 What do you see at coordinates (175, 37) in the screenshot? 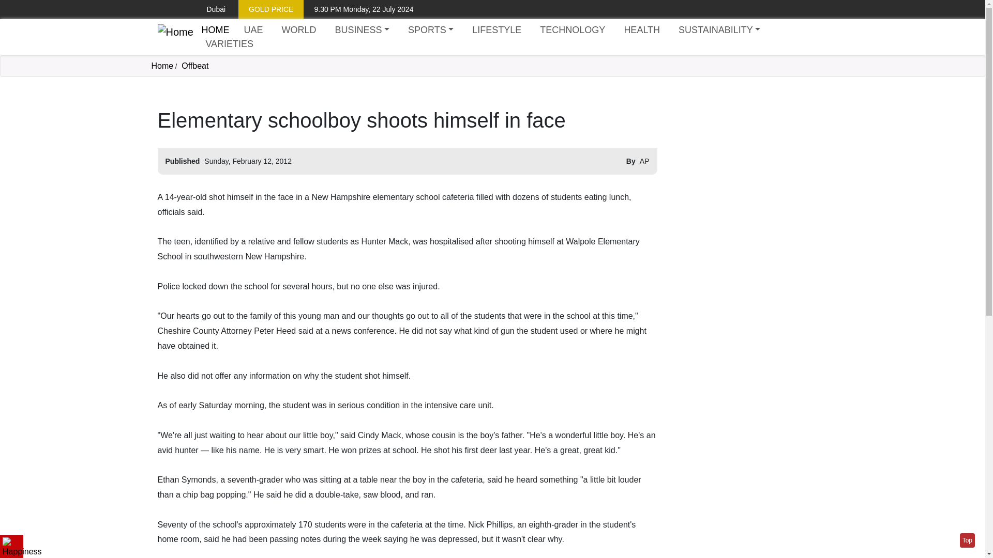
I see `Home` at bounding box center [175, 37].